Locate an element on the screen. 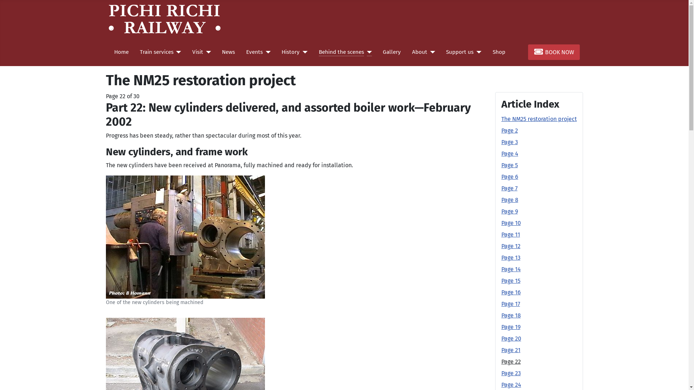 The width and height of the screenshot is (694, 390). Behind the scenes is located at coordinates (341, 52).